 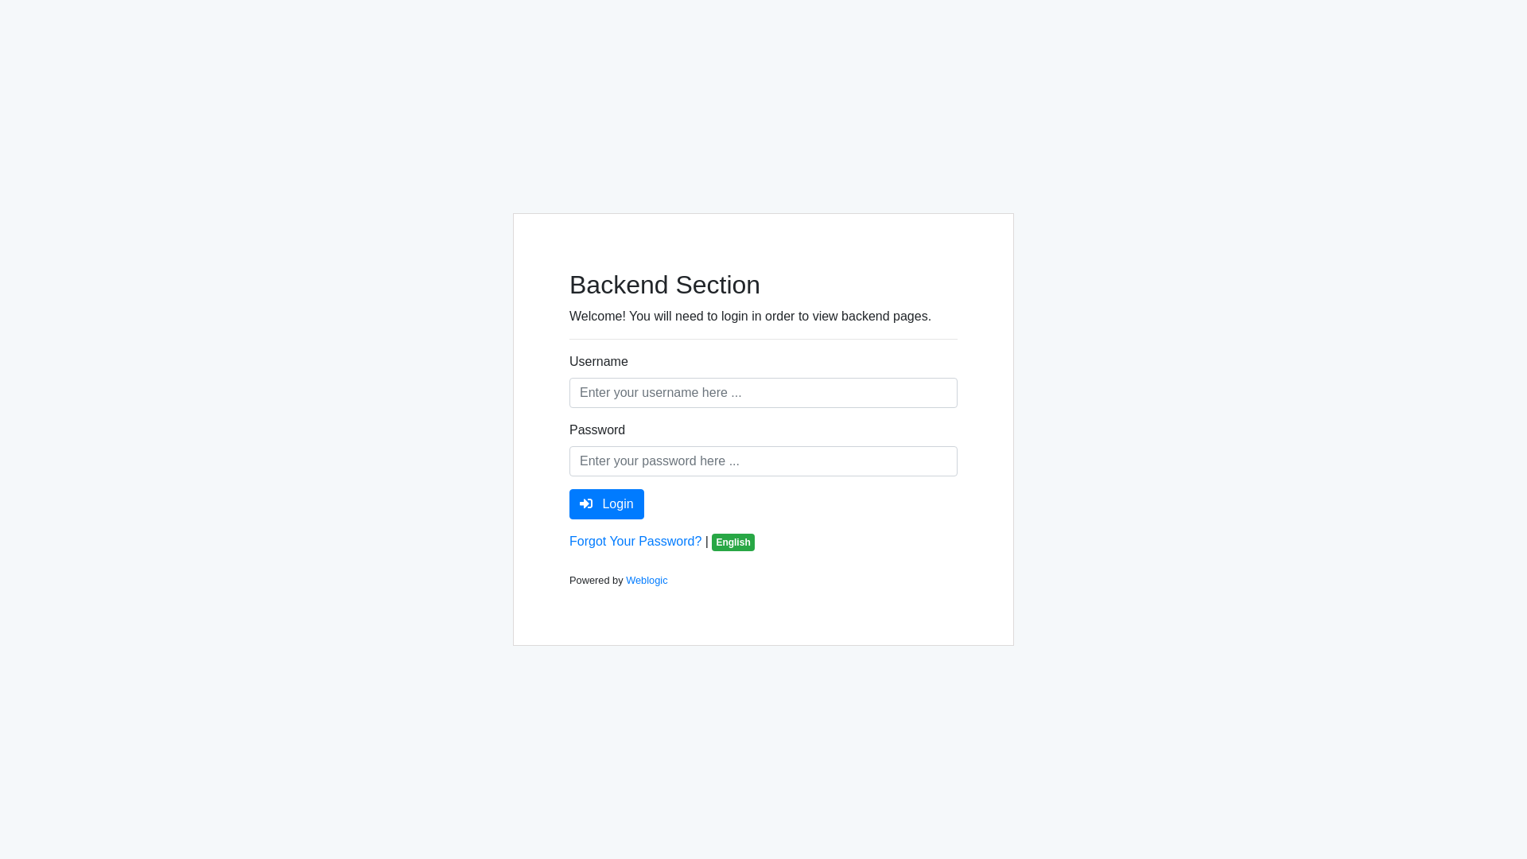 I want to click on Weblogic, so click(x=647, y=581).